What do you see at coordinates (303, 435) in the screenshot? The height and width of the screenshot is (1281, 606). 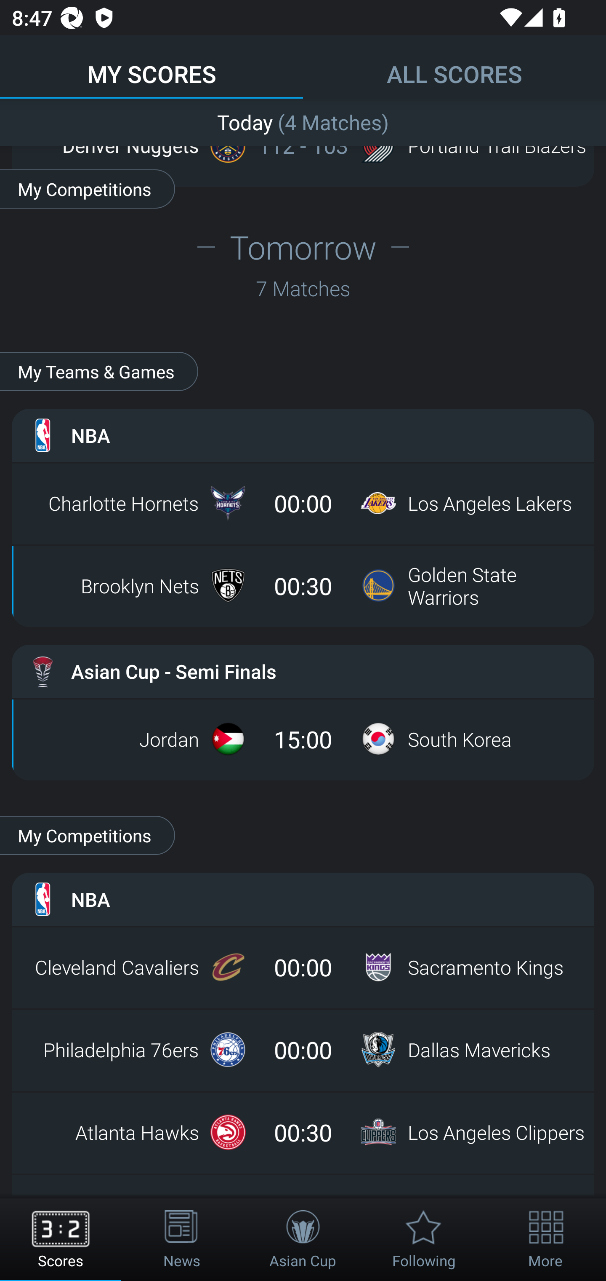 I see `NBA` at bounding box center [303, 435].